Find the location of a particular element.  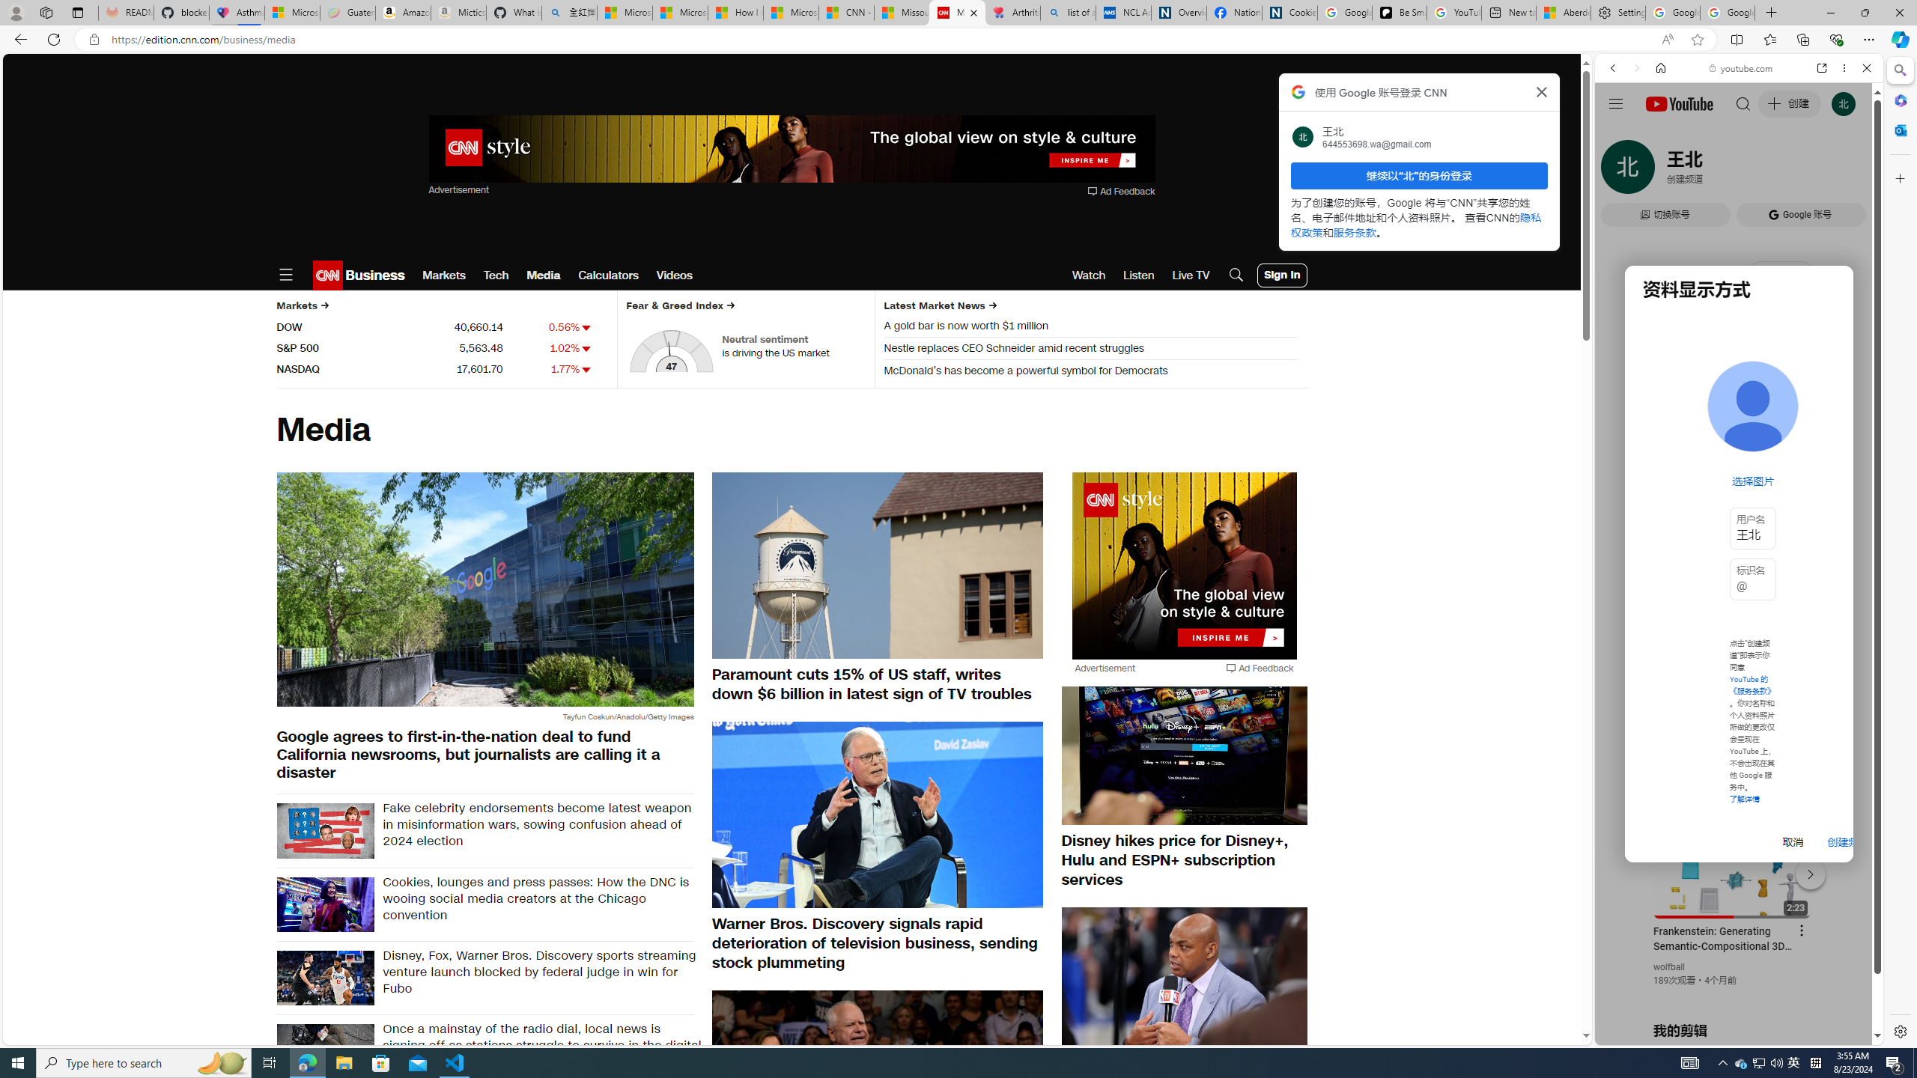

Web scope is located at coordinates (1620, 135).